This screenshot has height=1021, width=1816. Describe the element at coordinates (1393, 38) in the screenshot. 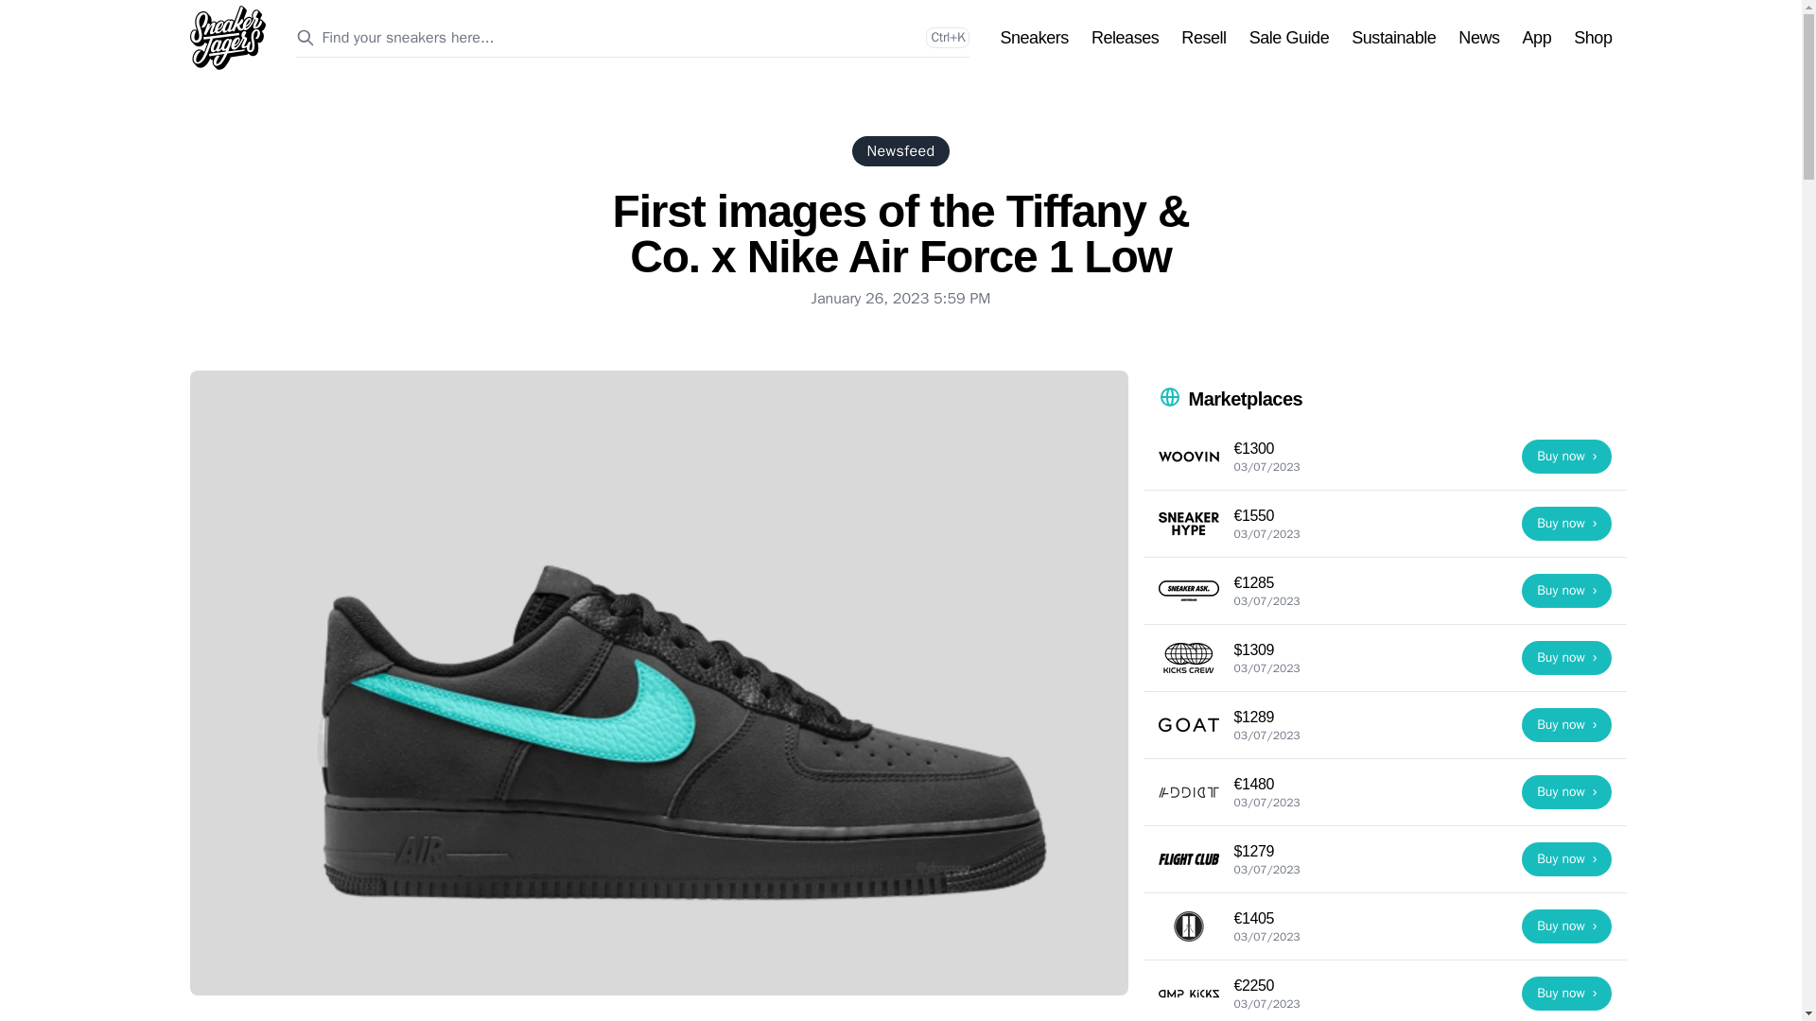

I see `Sustainable` at that location.